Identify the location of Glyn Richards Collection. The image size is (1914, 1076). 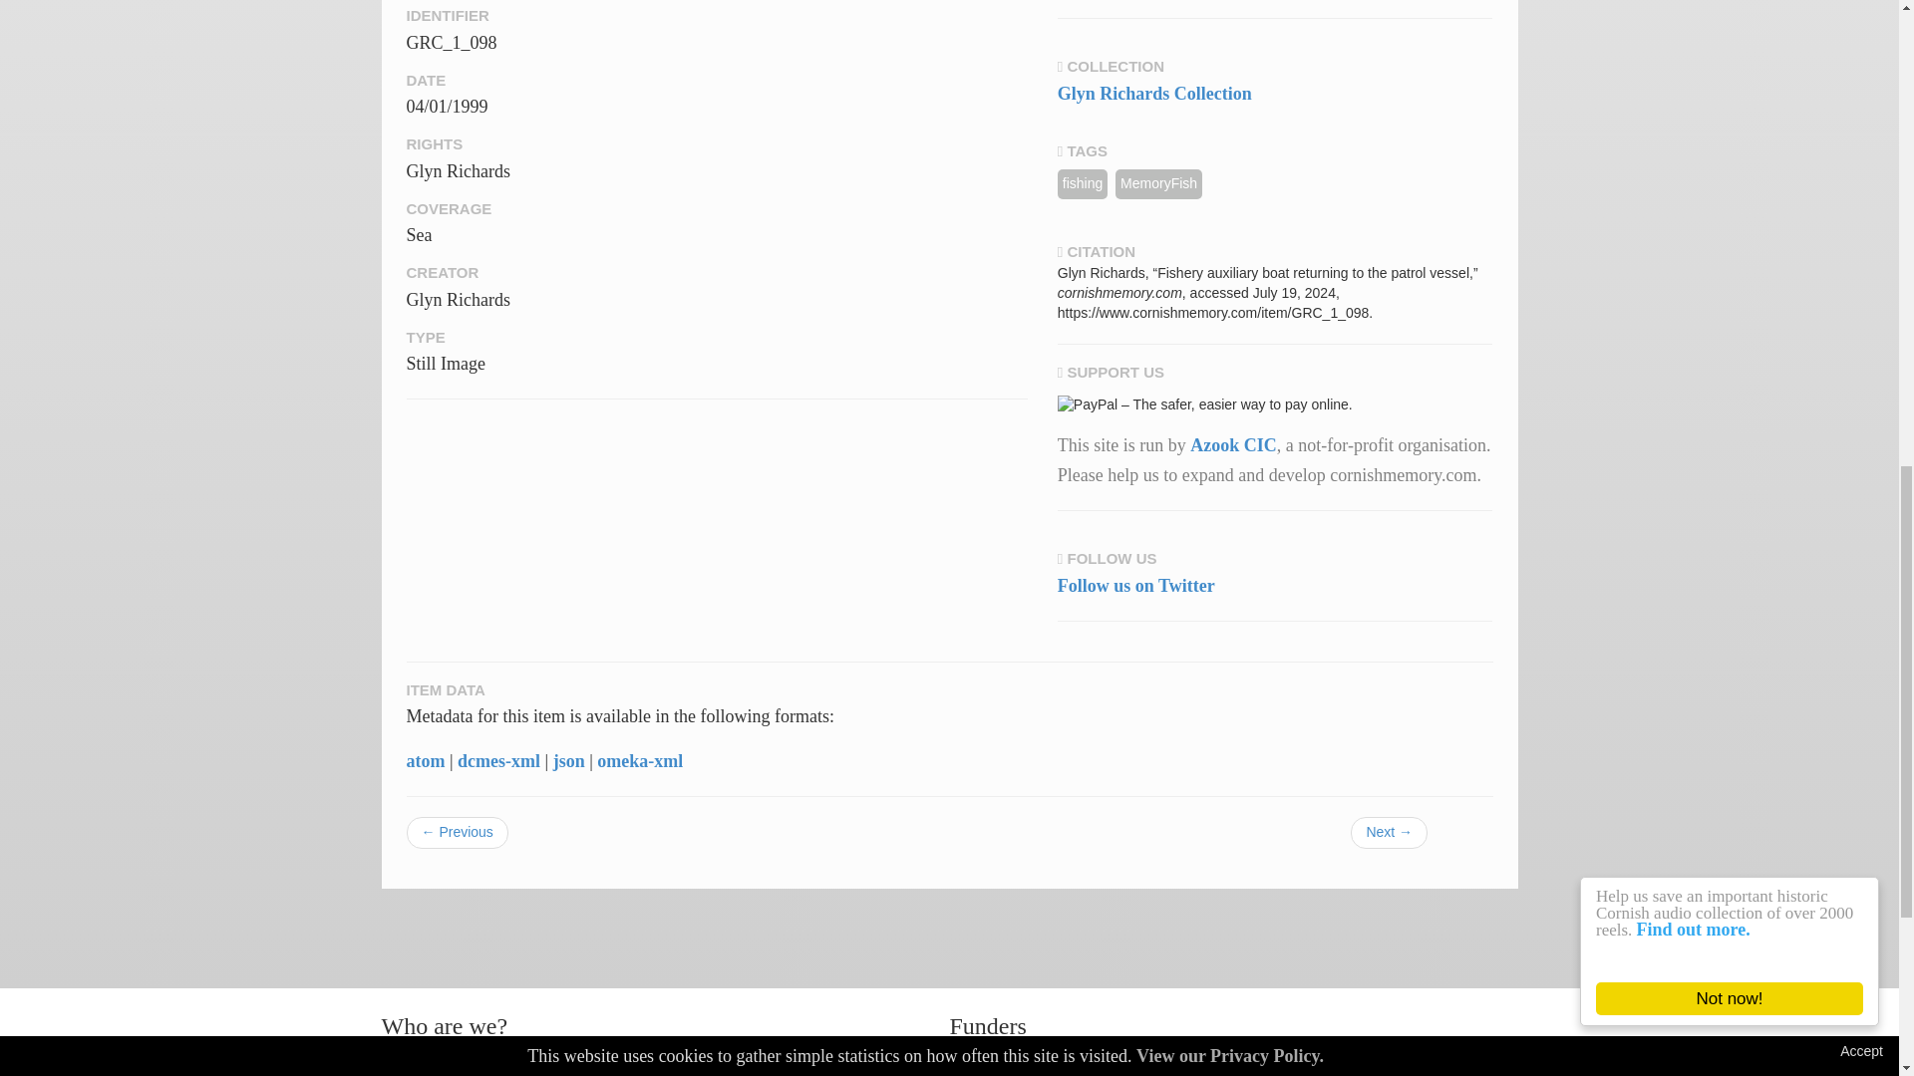
(1154, 94).